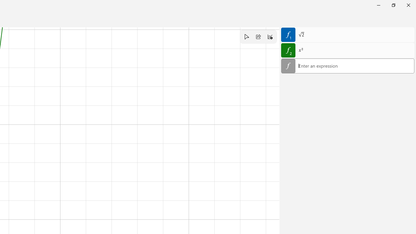 The width and height of the screenshot is (416, 234). Describe the element at coordinates (258, 36) in the screenshot. I see `Share` at that location.